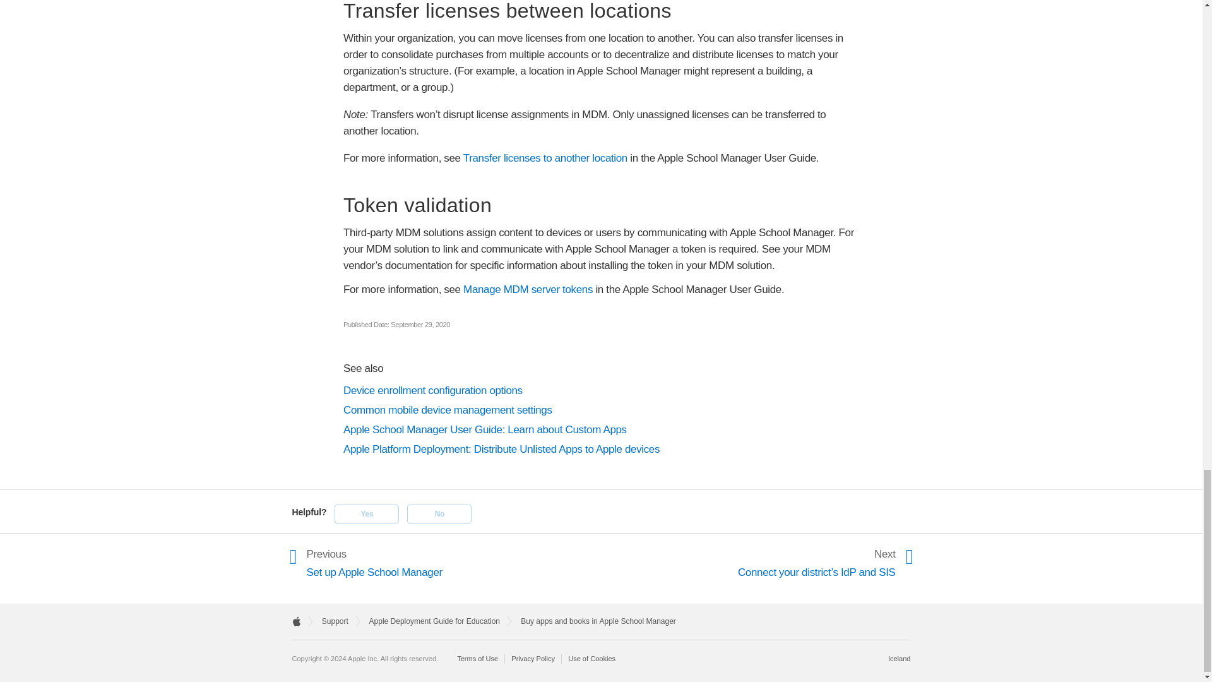  Describe the element at coordinates (335, 621) in the screenshot. I see `Support` at that location.